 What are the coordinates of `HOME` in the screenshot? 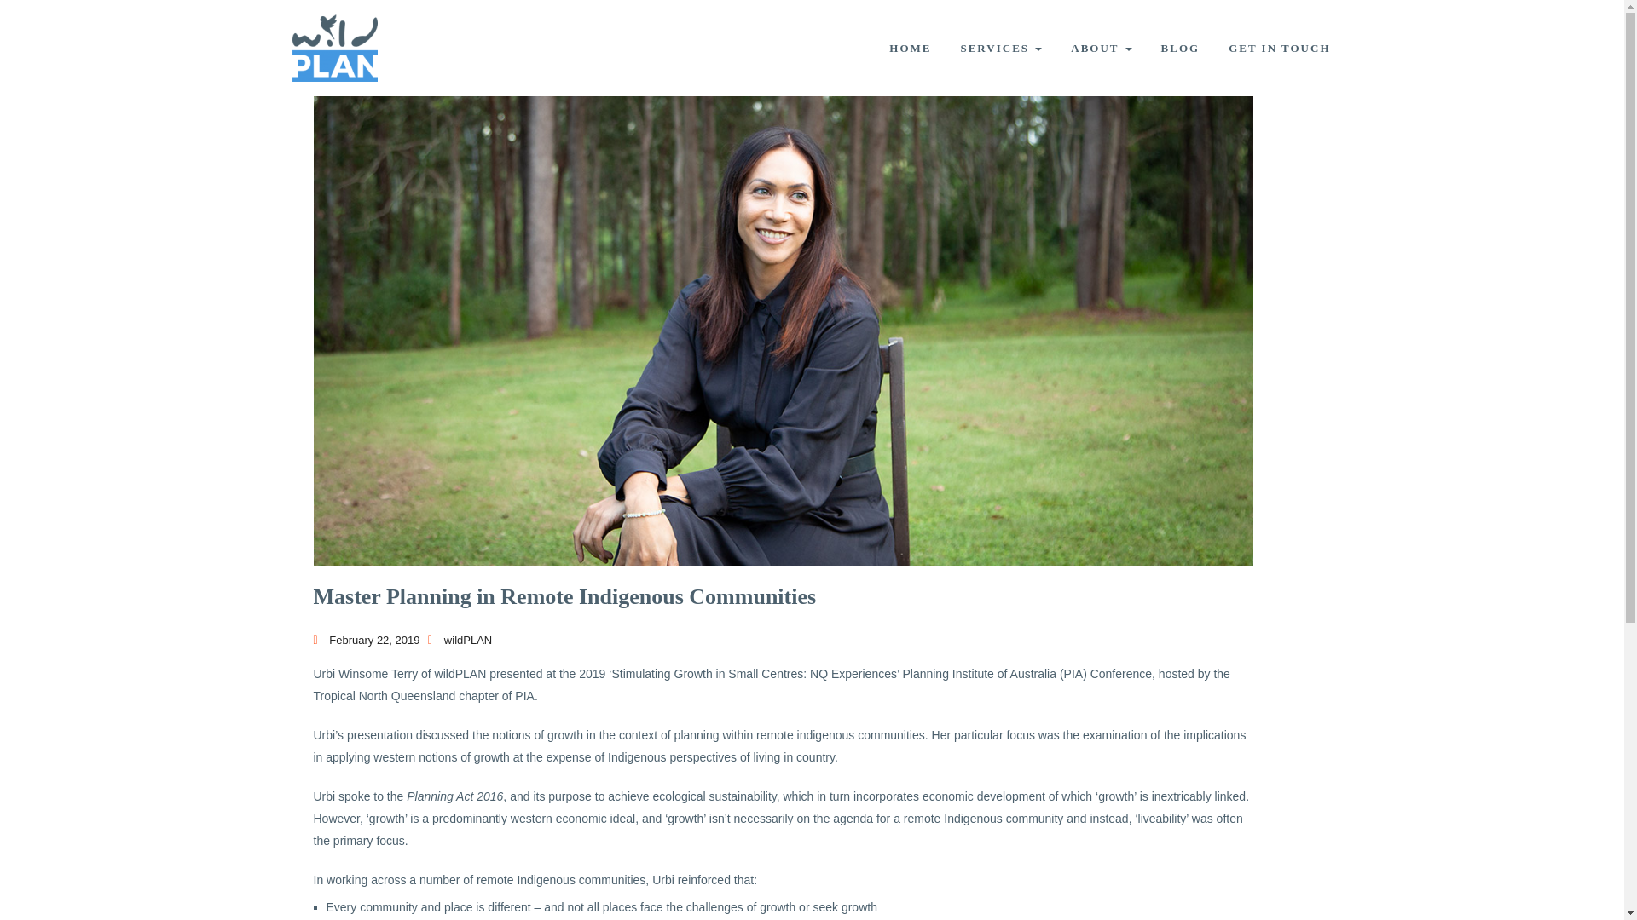 It's located at (910, 48).